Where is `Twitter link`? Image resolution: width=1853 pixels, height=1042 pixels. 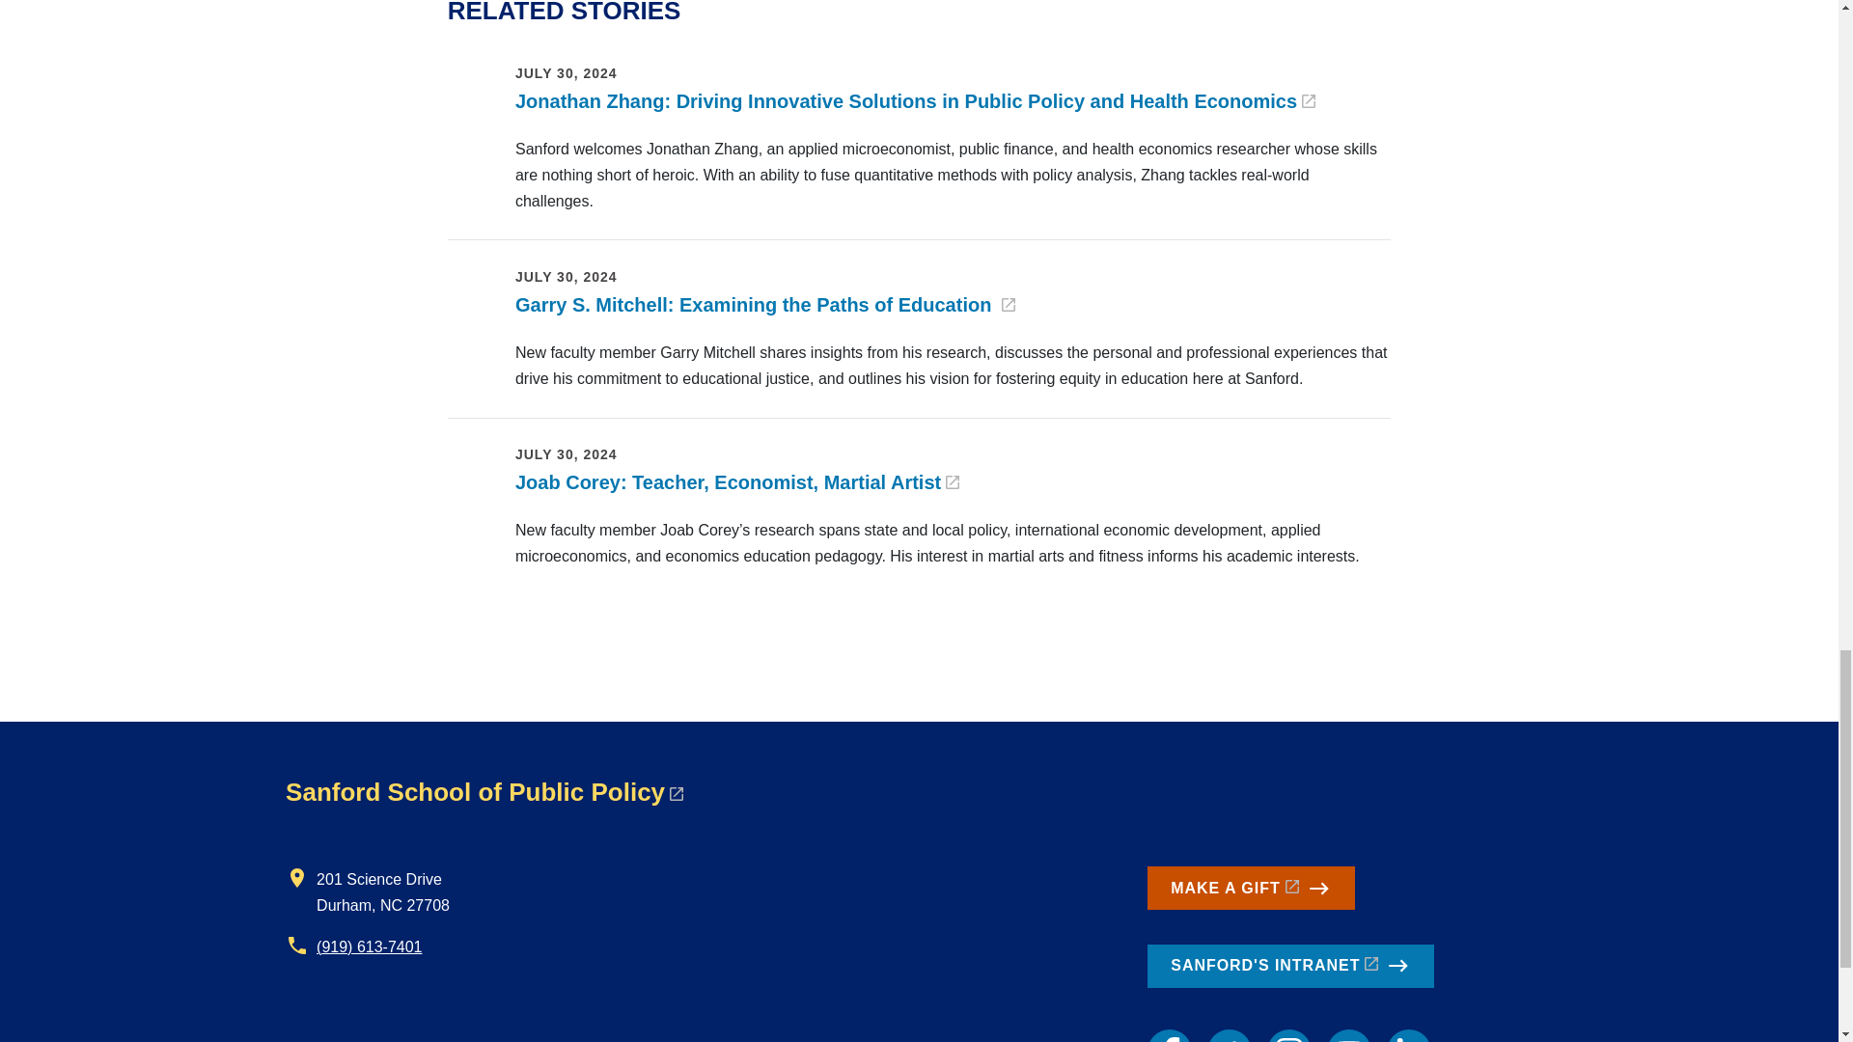 Twitter link is located at coordinates (1230, 1036).